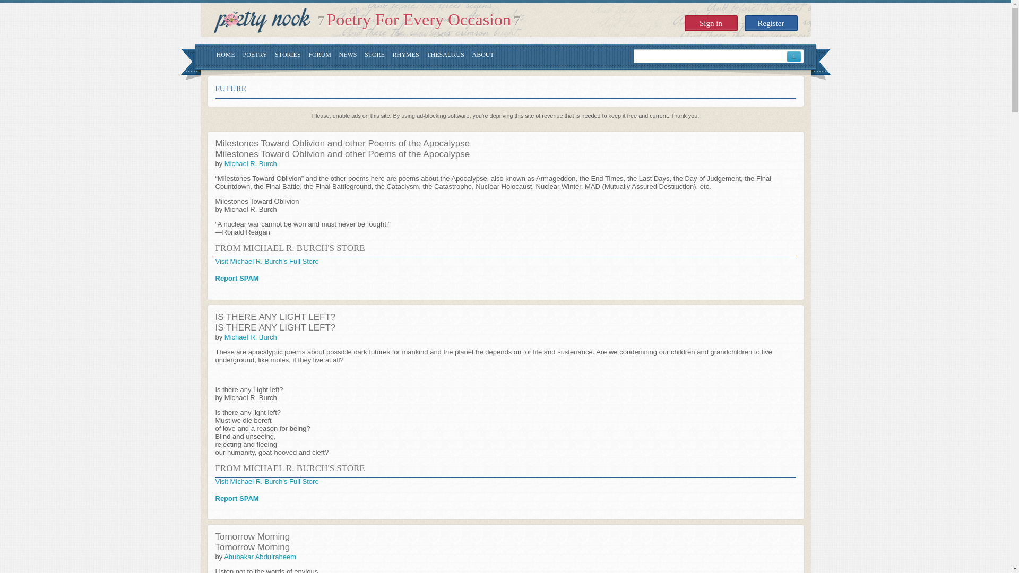 The height and width of the screenshot is (573, 1019). What do you see at coordinates (251, 336) in the screenshot?
I see `Michael R. Burch` at bounding box center [251, 336].